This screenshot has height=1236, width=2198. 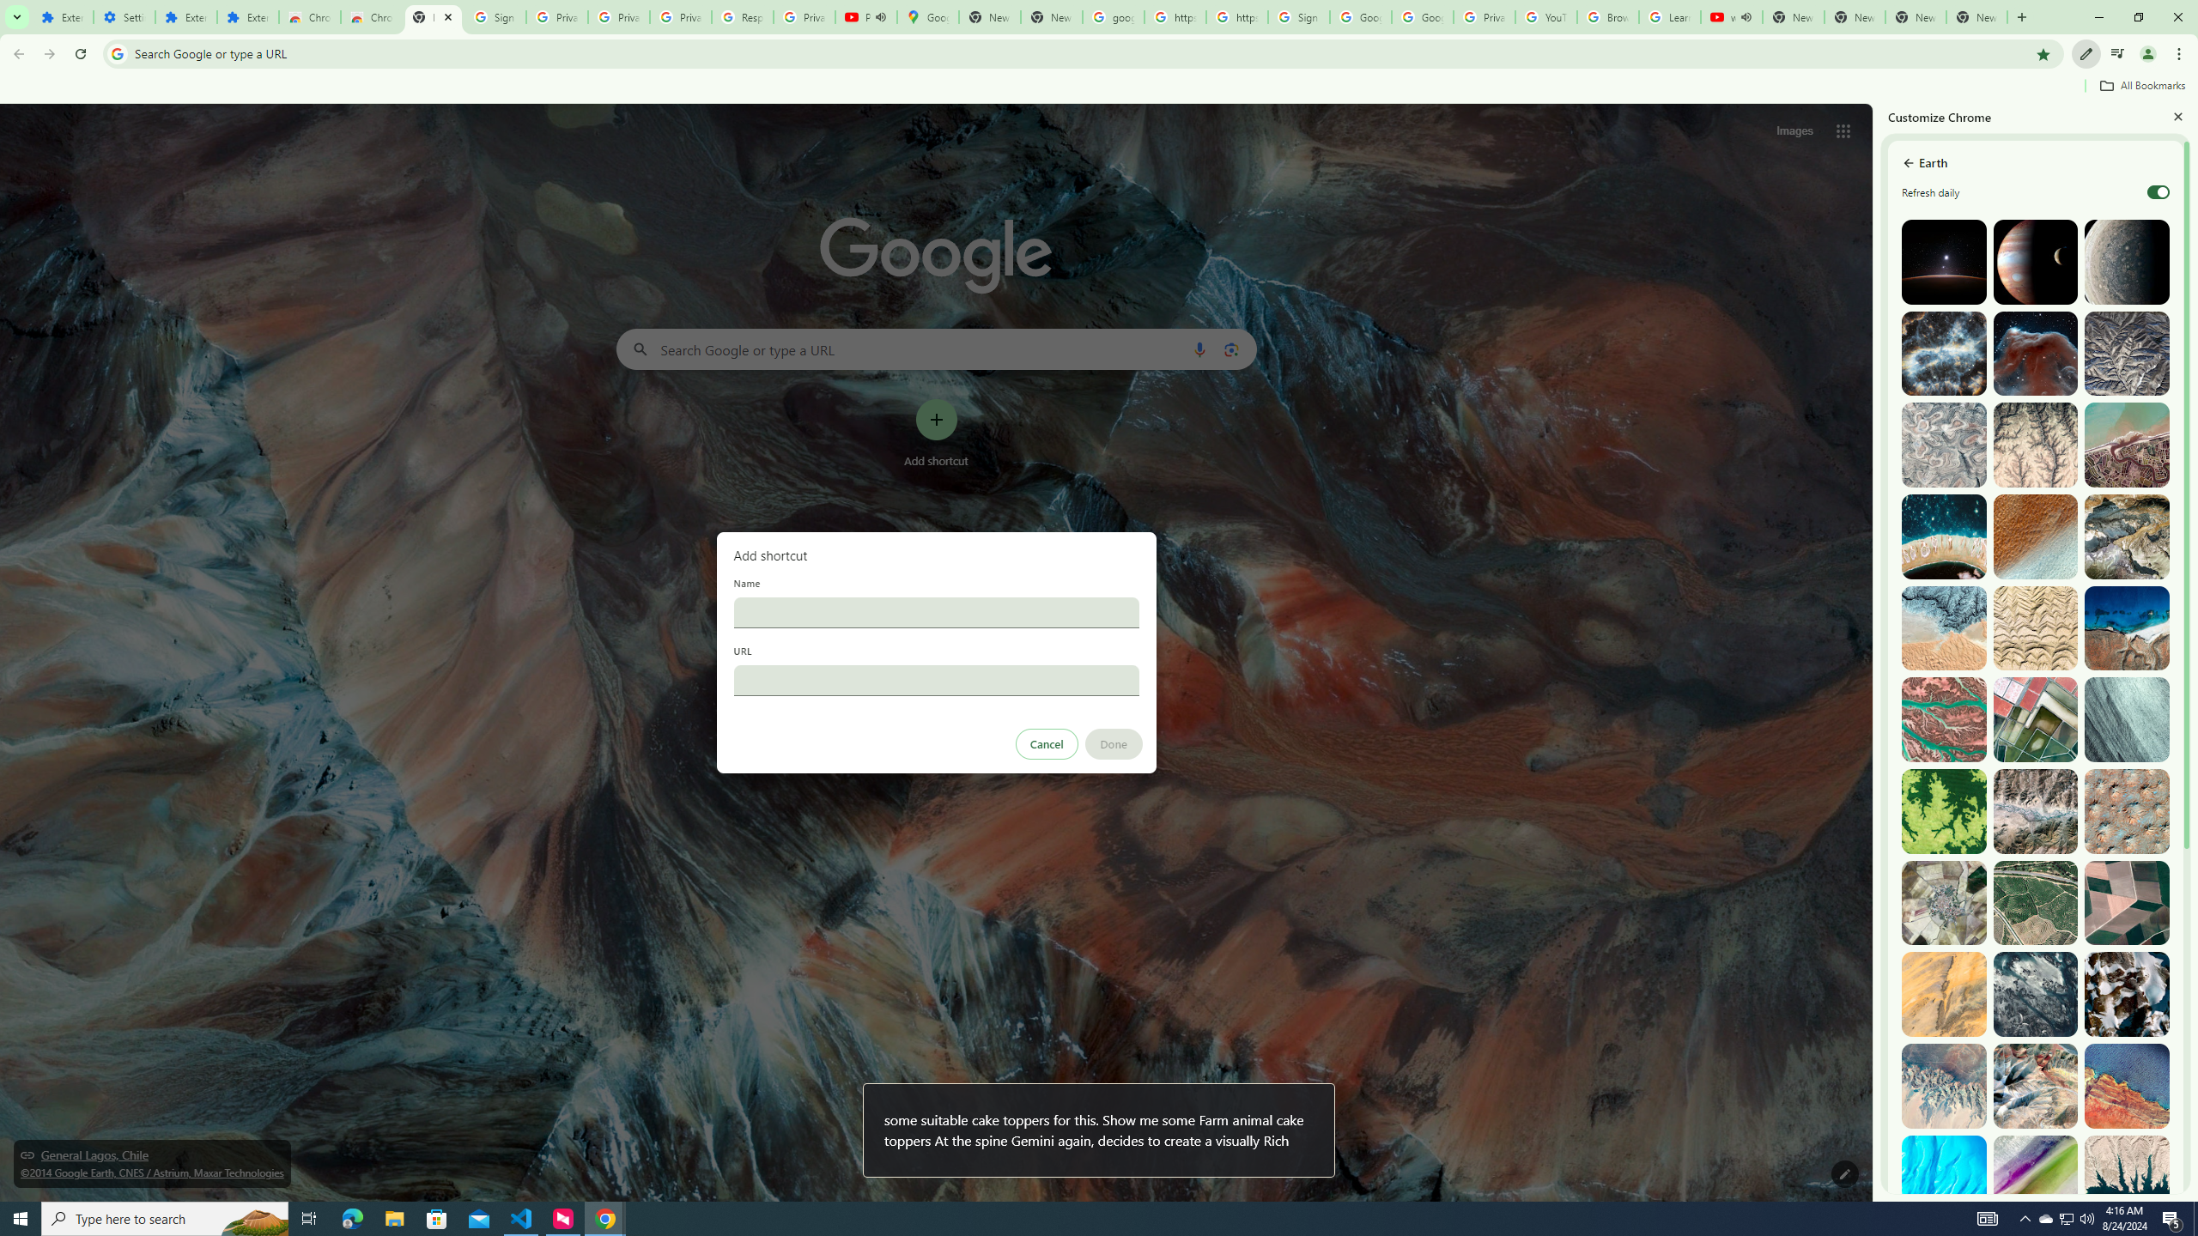 What do you see at coordinates (2036, 719) in the screenshot?
I see `Aigues-Mortes, France` at bounding box center [2036, 719].